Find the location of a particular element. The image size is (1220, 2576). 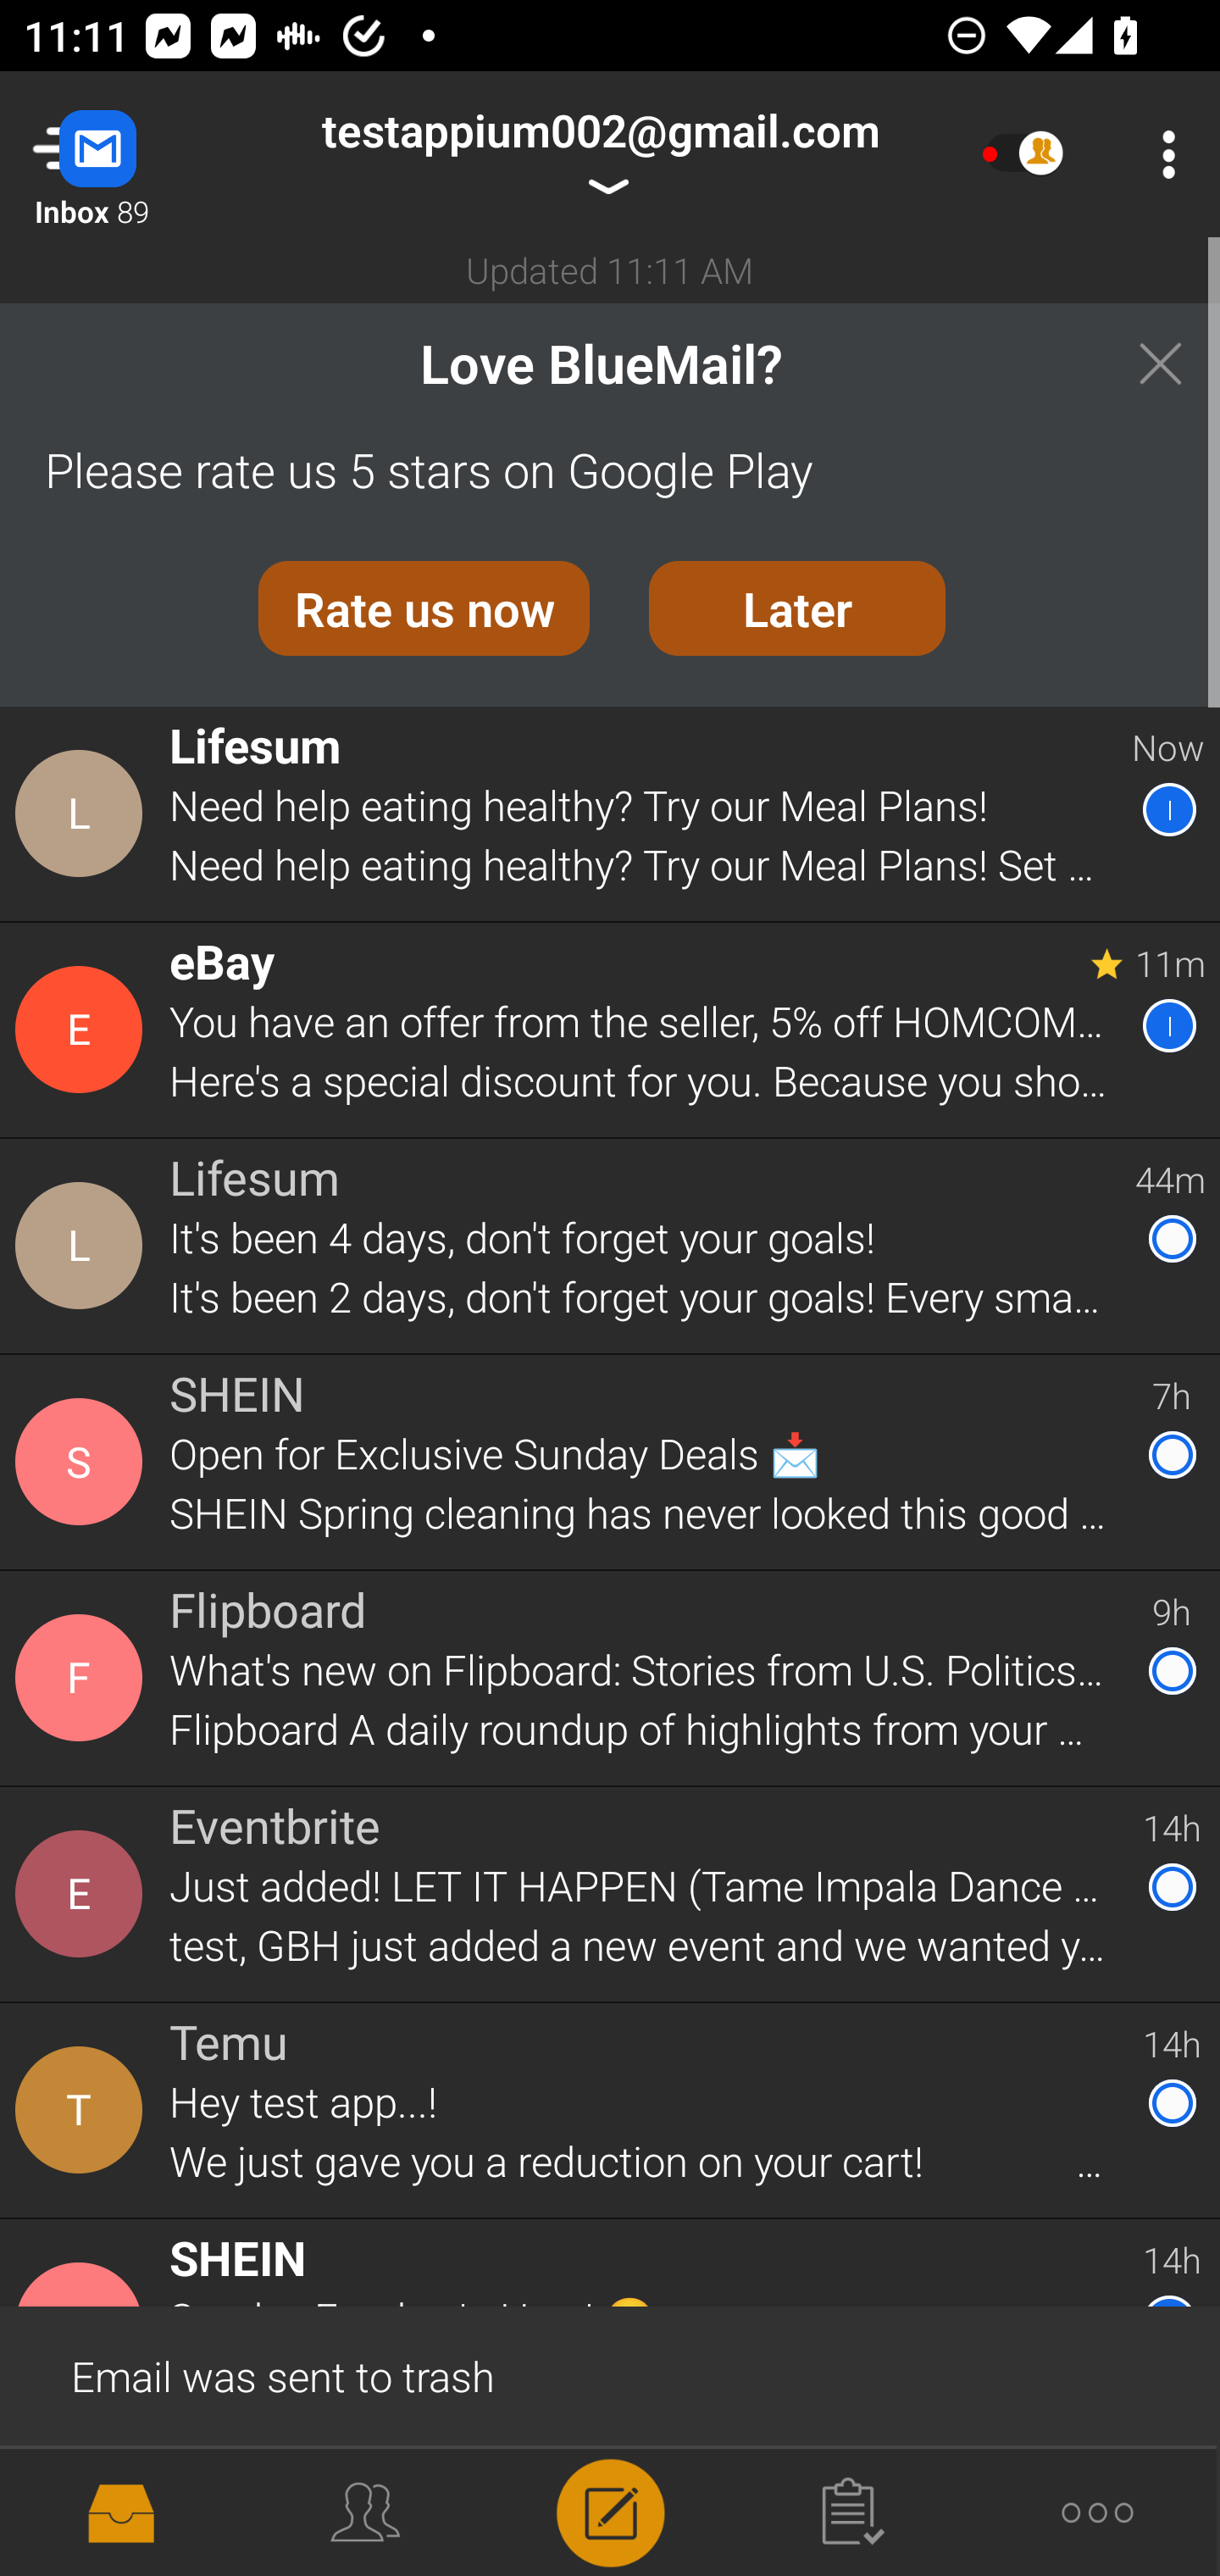

Contact Details is located at coordinates (83, 813).